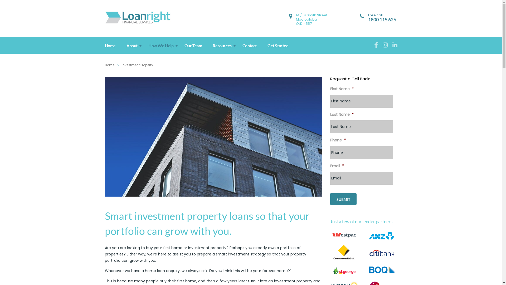 This screenshot has height=285, width=506. I want to click on Resources, so click(222, 45).